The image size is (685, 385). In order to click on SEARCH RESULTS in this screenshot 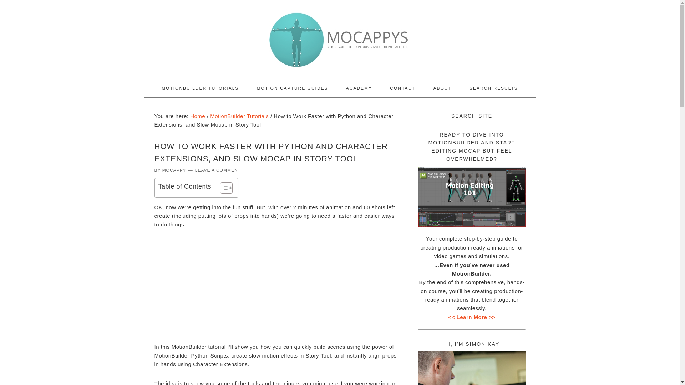, I will do `click(494, 88)`.